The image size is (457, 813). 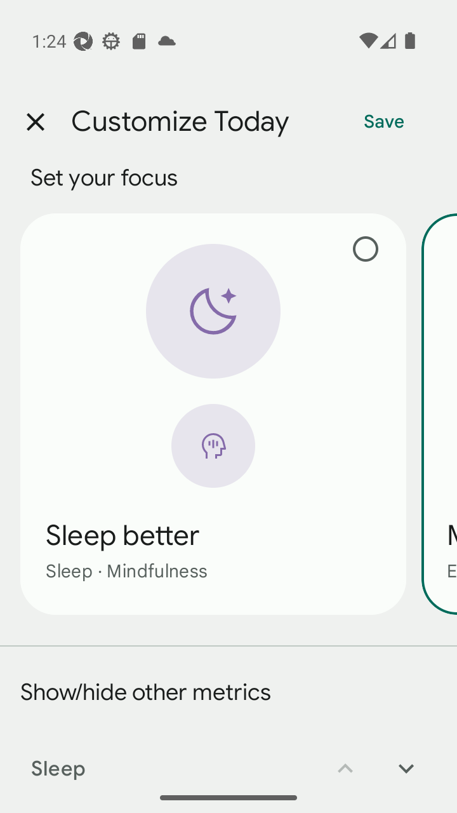 What do you see at coordinates (384, 122) in the screenshot?
I see `Save` at bounding box center [384, 122].